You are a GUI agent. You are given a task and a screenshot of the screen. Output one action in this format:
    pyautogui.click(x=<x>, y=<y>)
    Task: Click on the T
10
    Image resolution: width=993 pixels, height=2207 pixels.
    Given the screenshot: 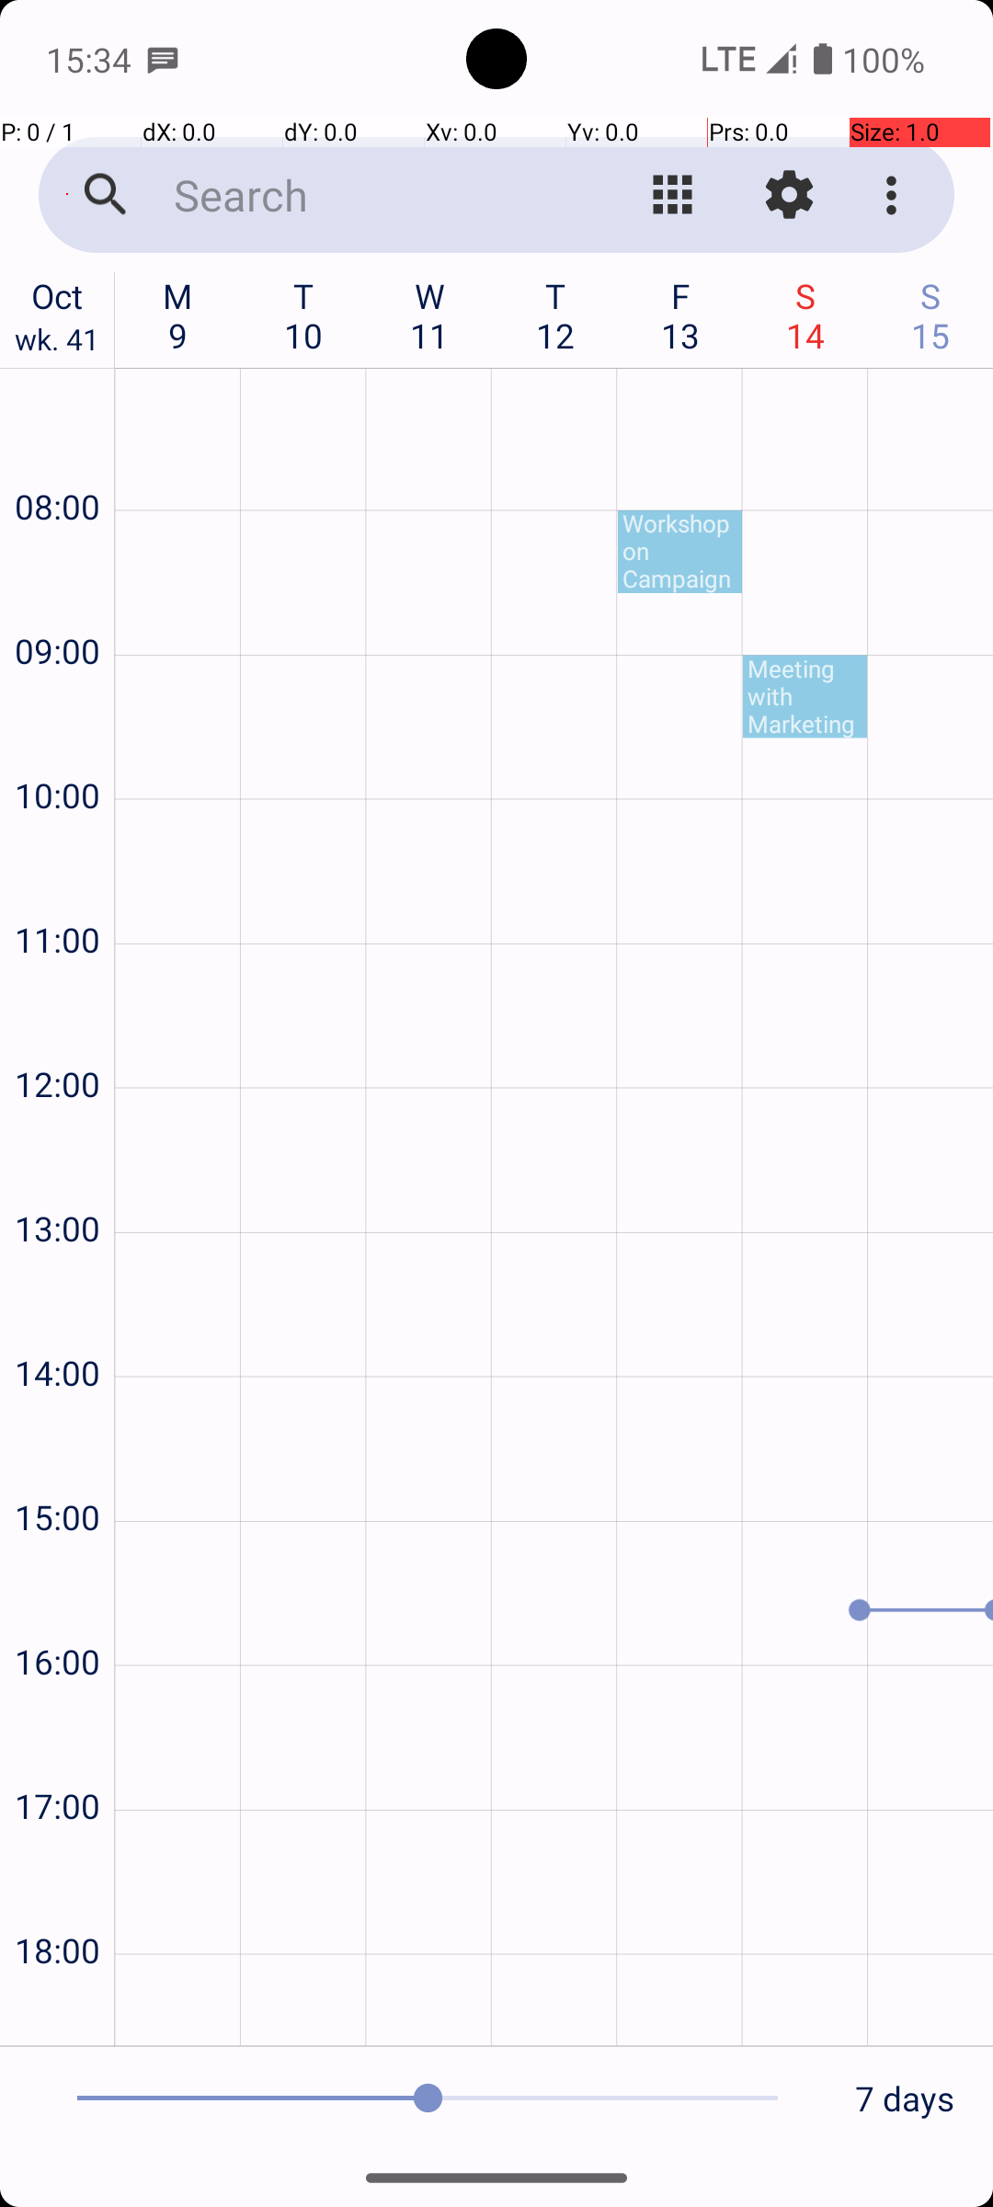 What is the action you would take?
    pyautogui.click(x=303, y=315)
    